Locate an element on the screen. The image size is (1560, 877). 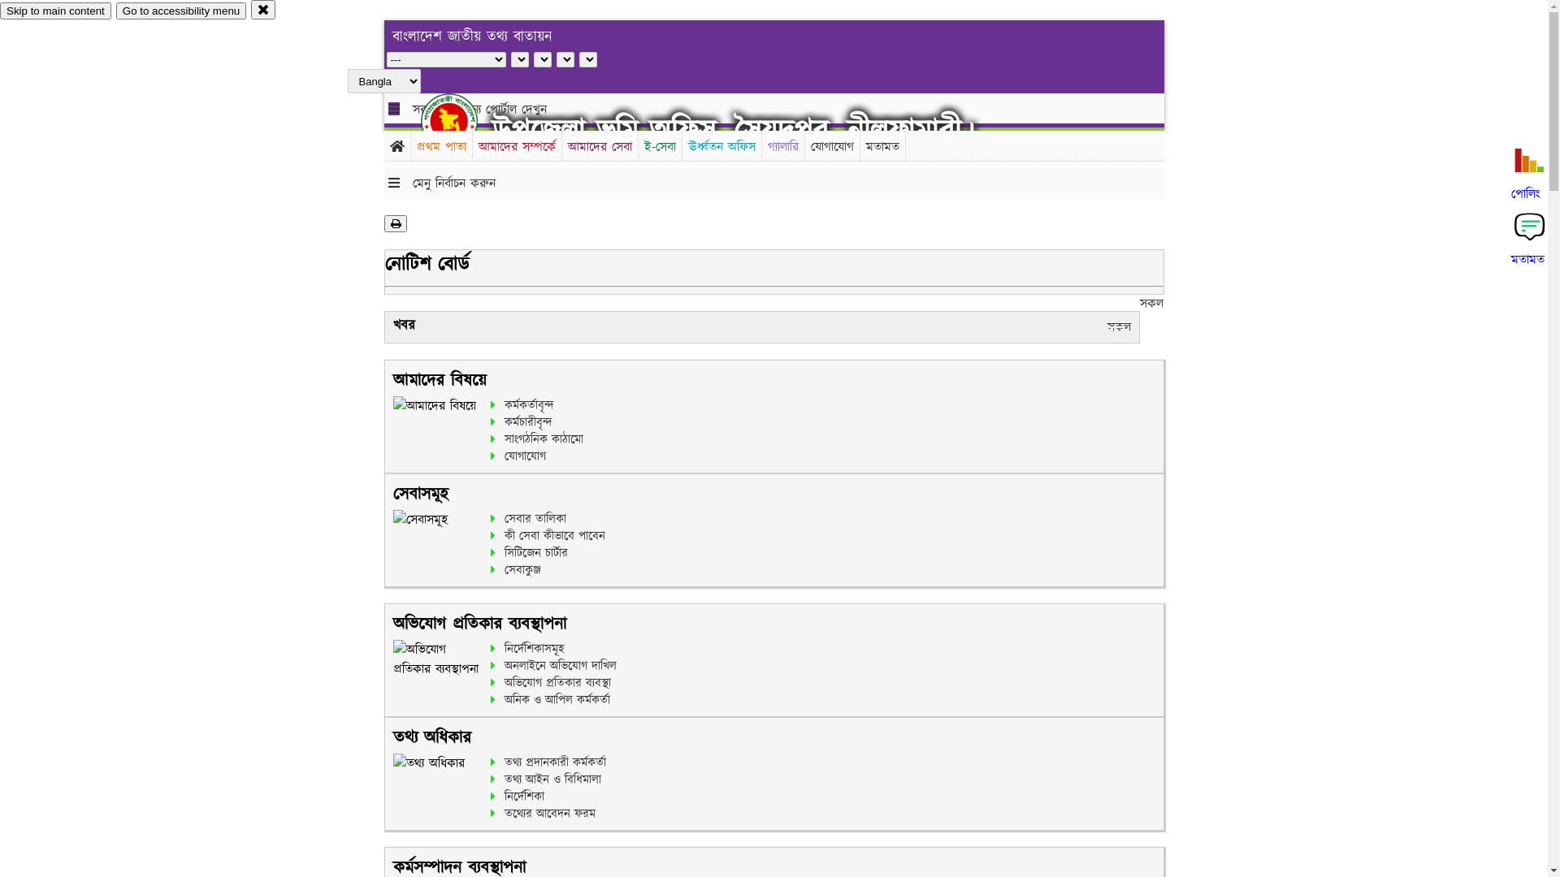
Skip to main content is located at coordinates (55, 11).